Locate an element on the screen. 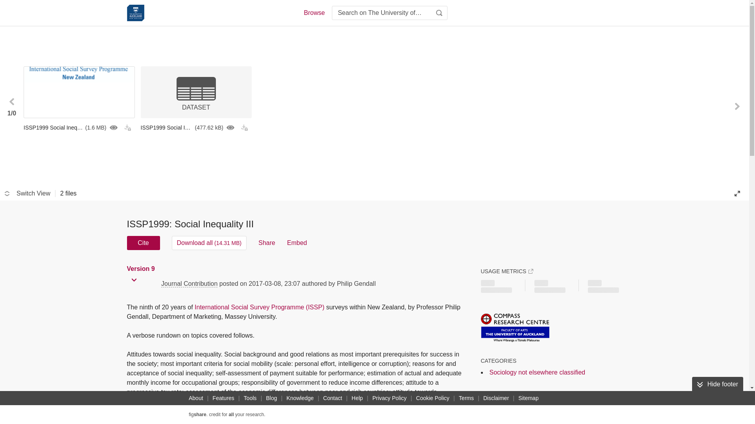 This screenshot has height=424, width=755. Embed is located at coordinates (297, 243).